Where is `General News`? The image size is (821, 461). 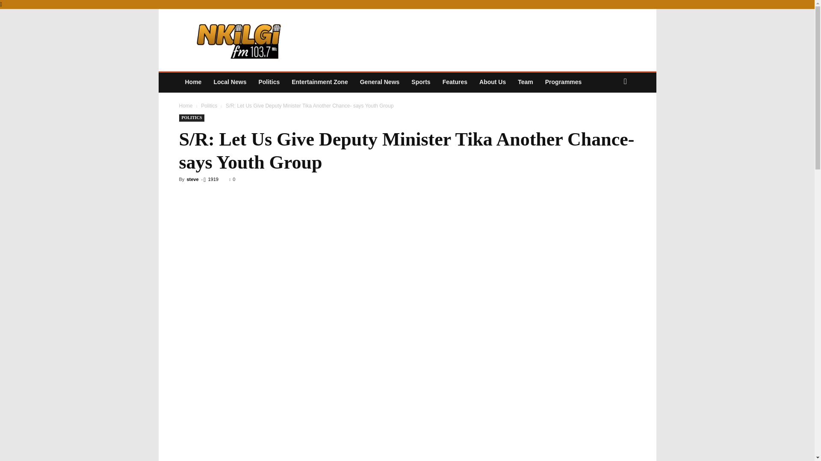
General News is located at coordinates (380, 82).